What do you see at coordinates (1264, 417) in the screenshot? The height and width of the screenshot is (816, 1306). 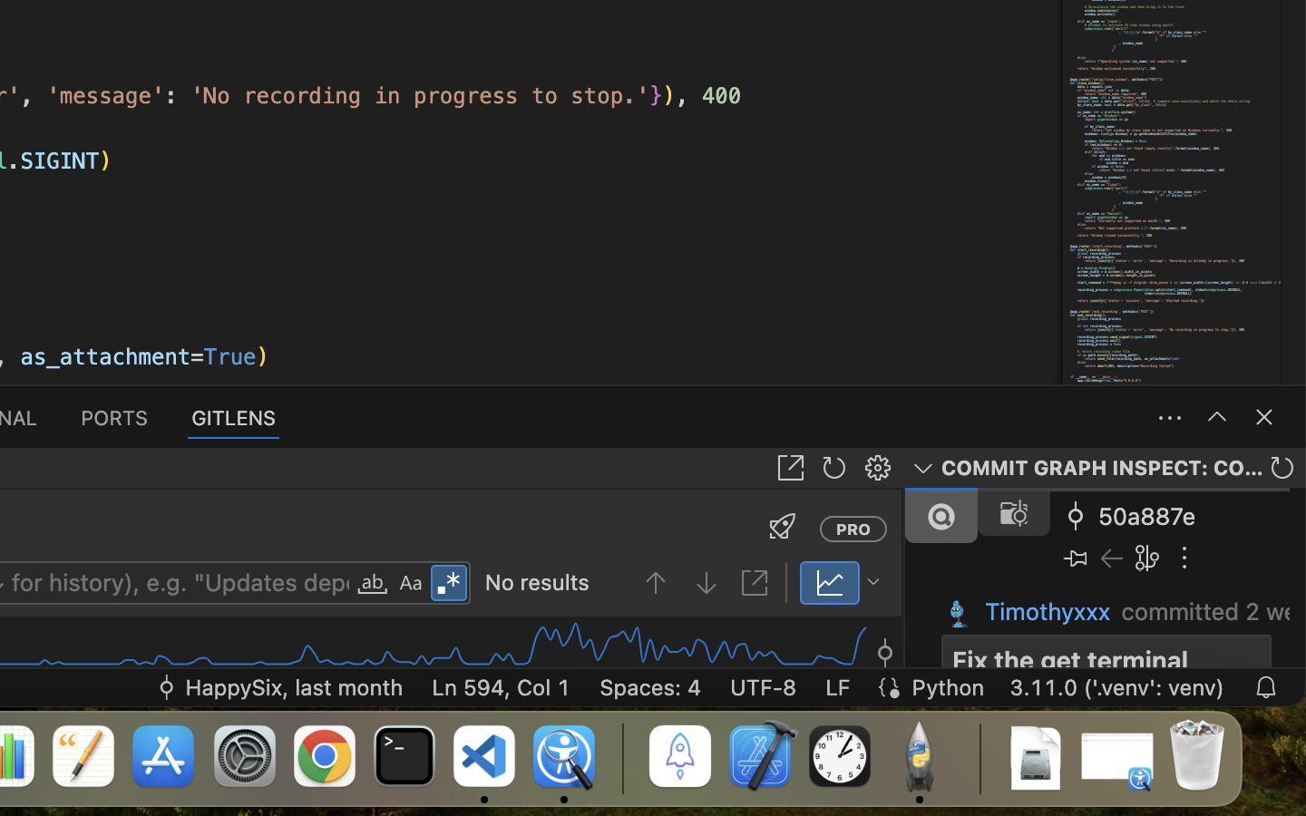 I see `` at bounding box center [1264, 417].